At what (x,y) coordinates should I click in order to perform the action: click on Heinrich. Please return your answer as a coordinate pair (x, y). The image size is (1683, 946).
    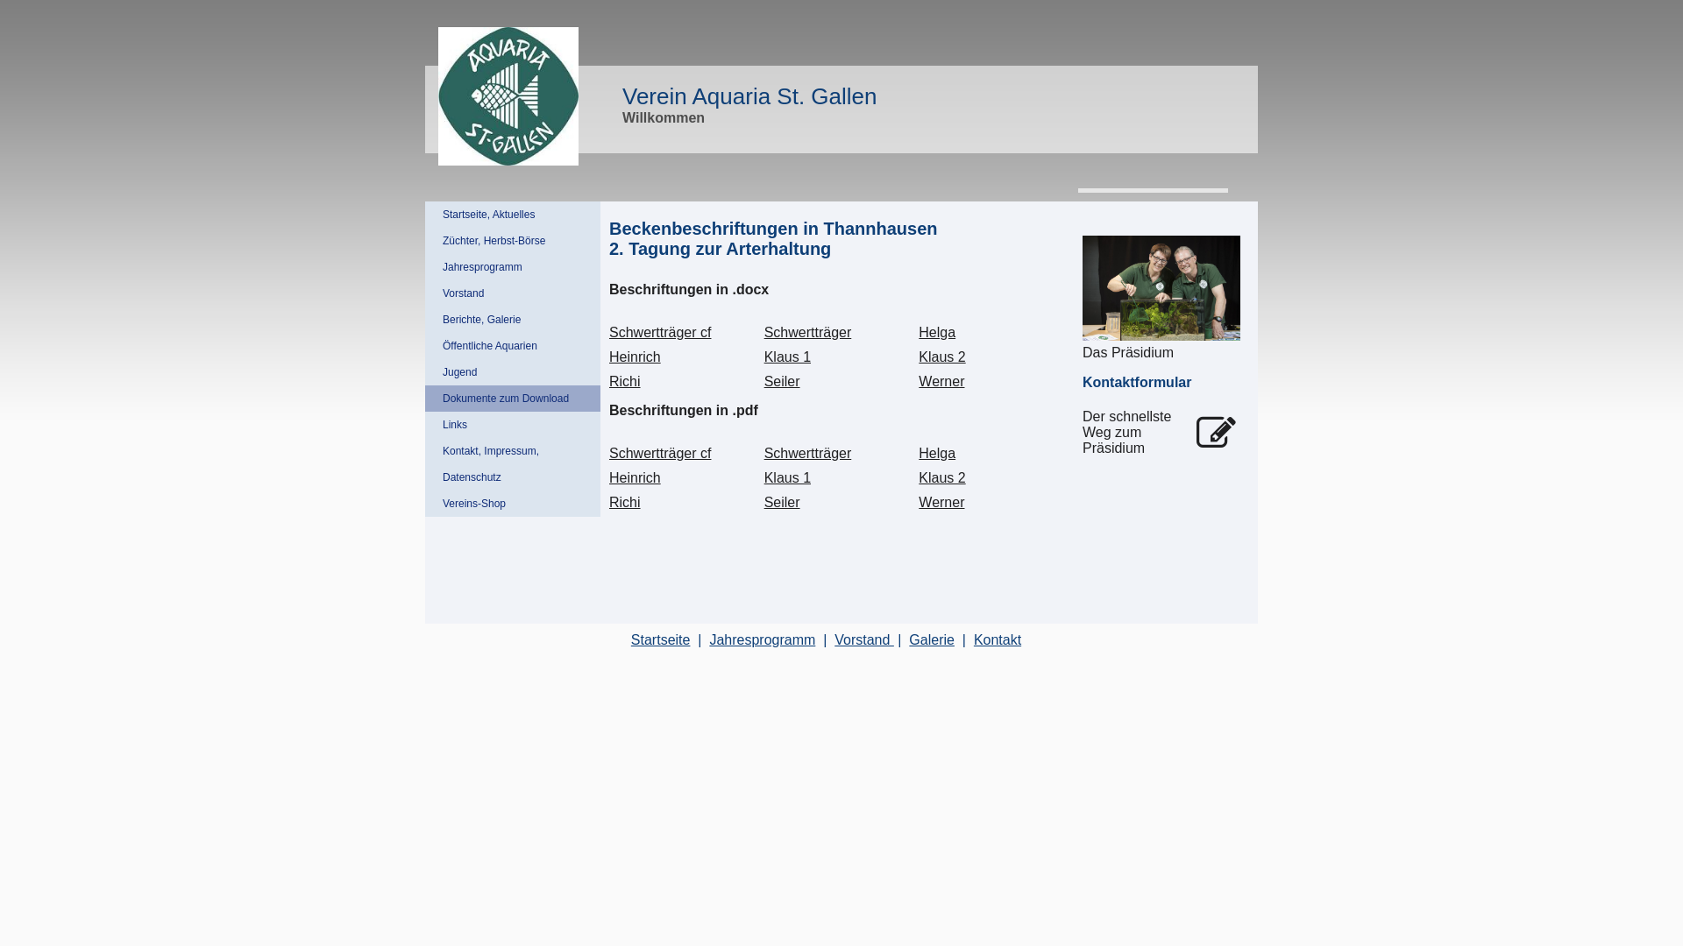
    Looking at the image, I should click on (635, 357).